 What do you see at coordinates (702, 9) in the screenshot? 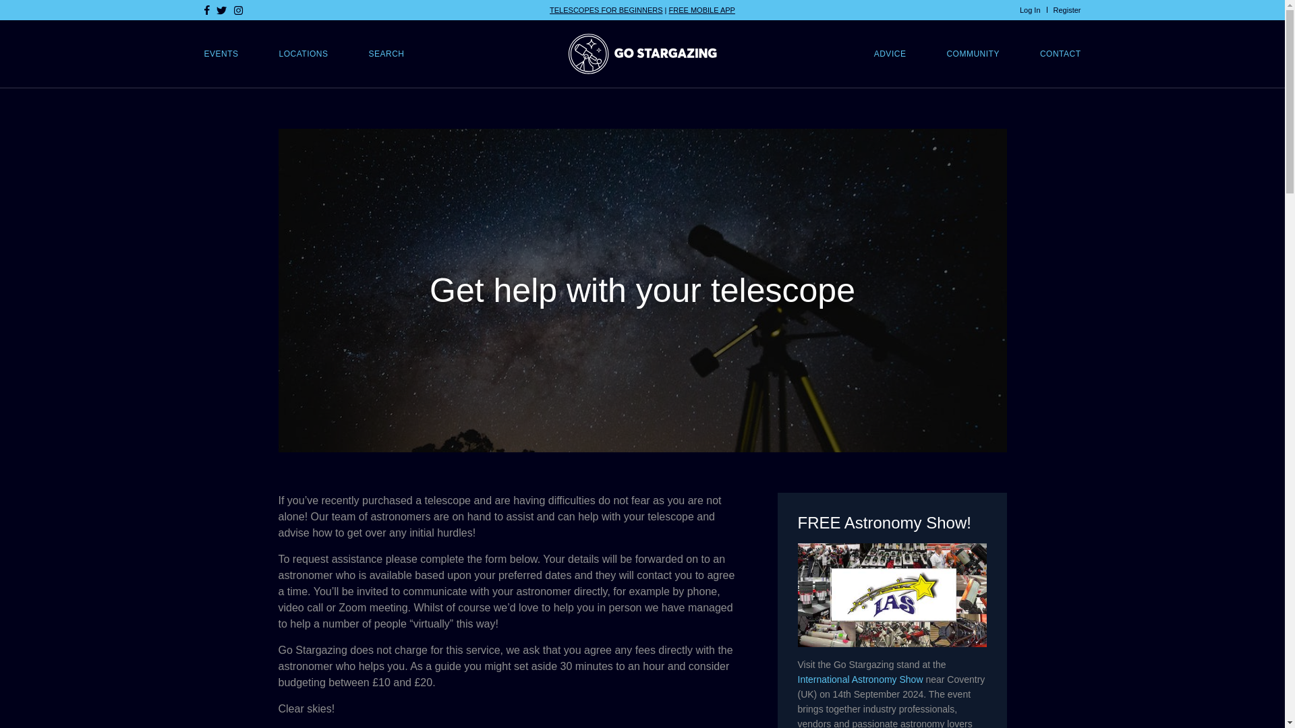
I see `FREE MOBILE APP` at bounding box center [702, 9].